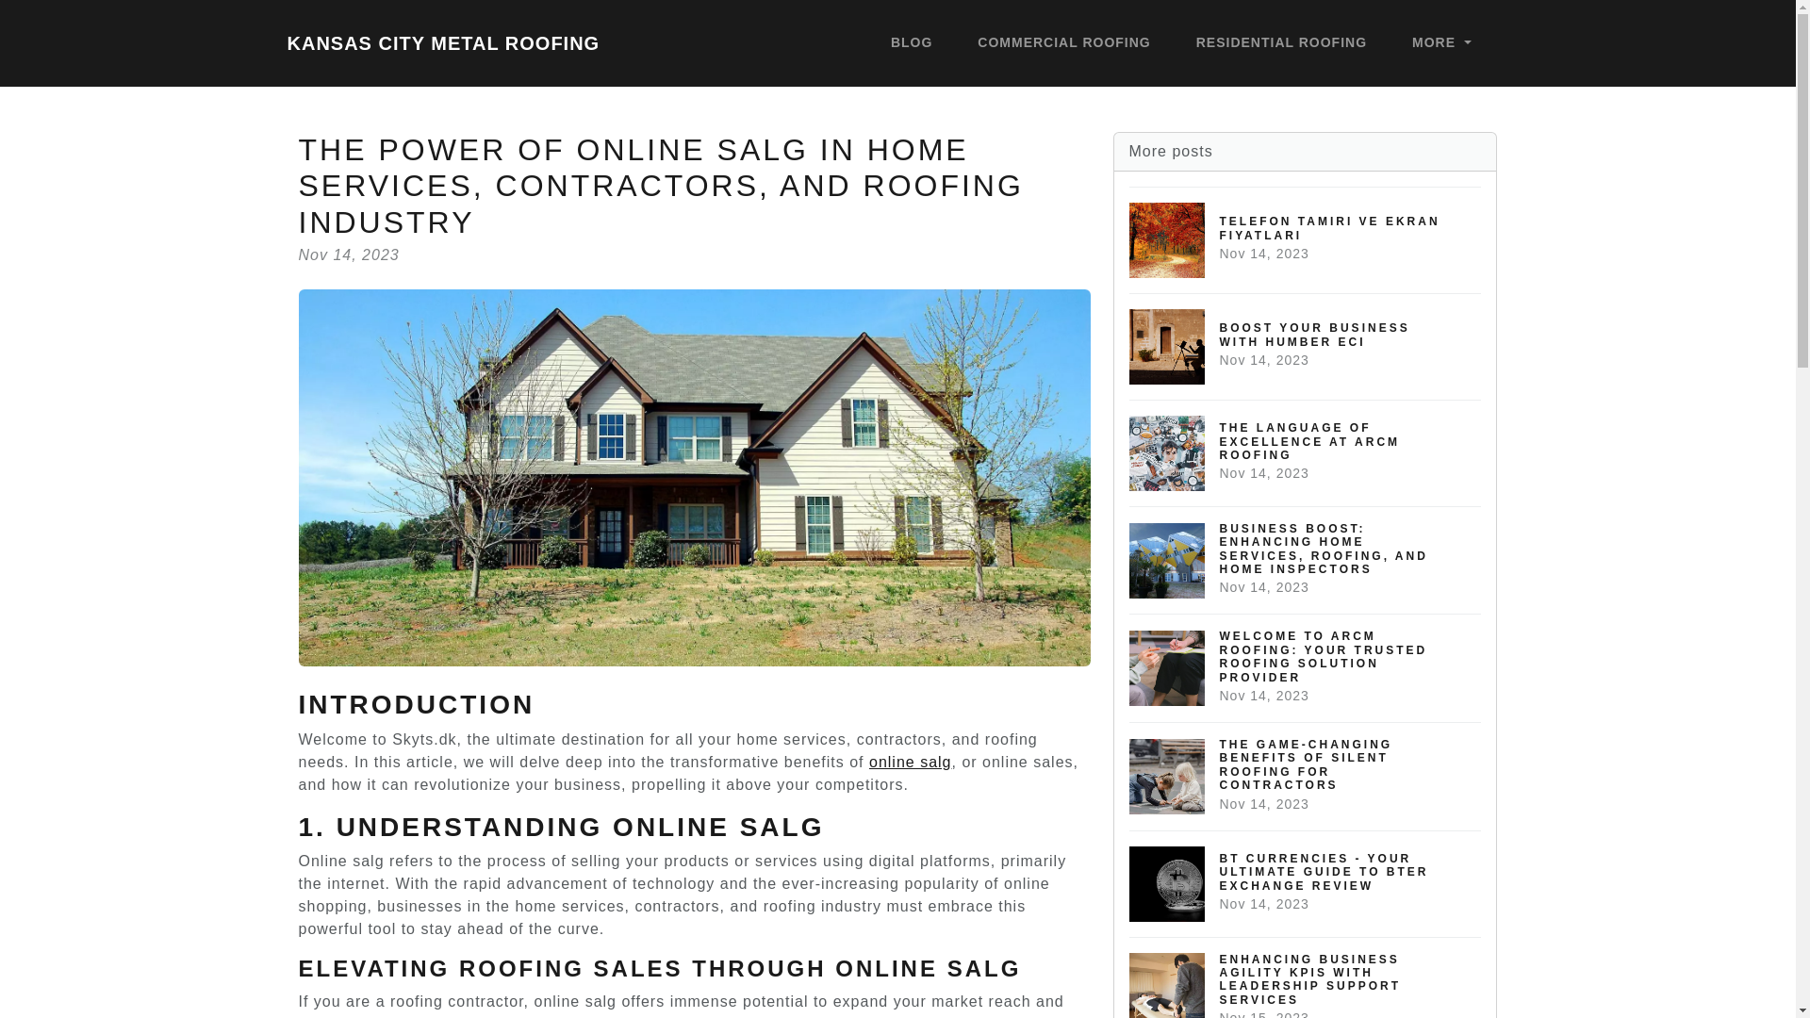  What do you see at coordinates (442, 42) in the screenshot?
I see `KANSAS CITY METAL ROOFING` at bounding box center [442, 42].